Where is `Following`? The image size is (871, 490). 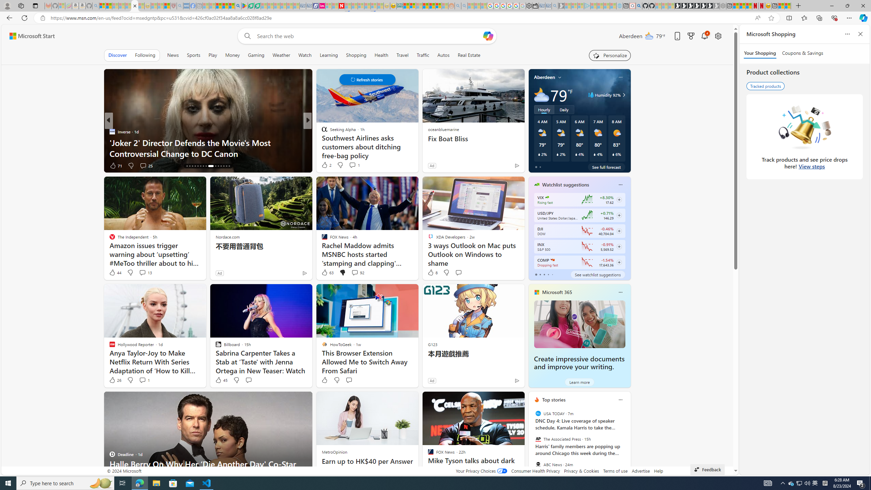 Following is located at coordinates (145, 55).